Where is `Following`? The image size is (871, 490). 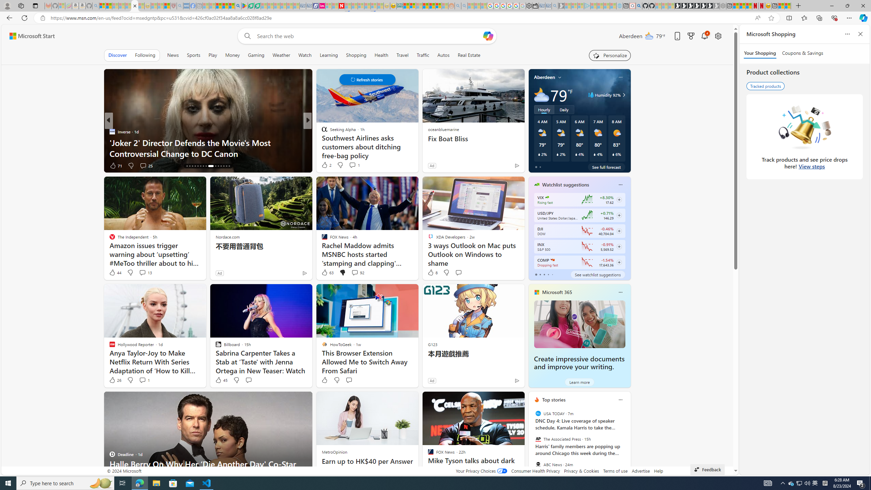 Following is located at coordinates (145, 55).